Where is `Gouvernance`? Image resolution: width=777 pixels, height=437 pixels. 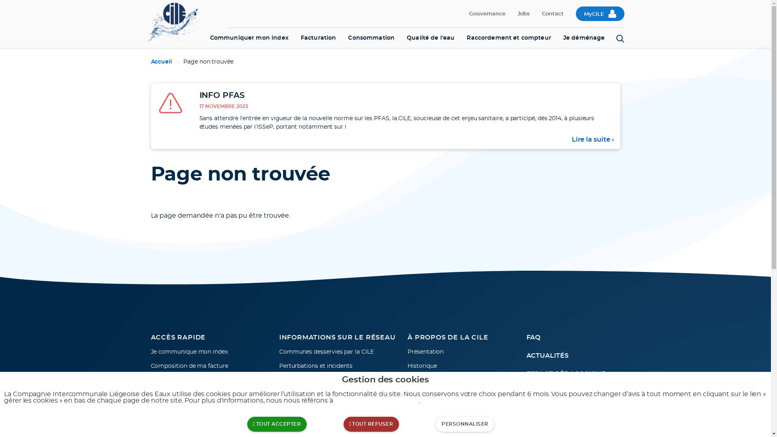 Gouvernance is located at coordinates (487, 14).